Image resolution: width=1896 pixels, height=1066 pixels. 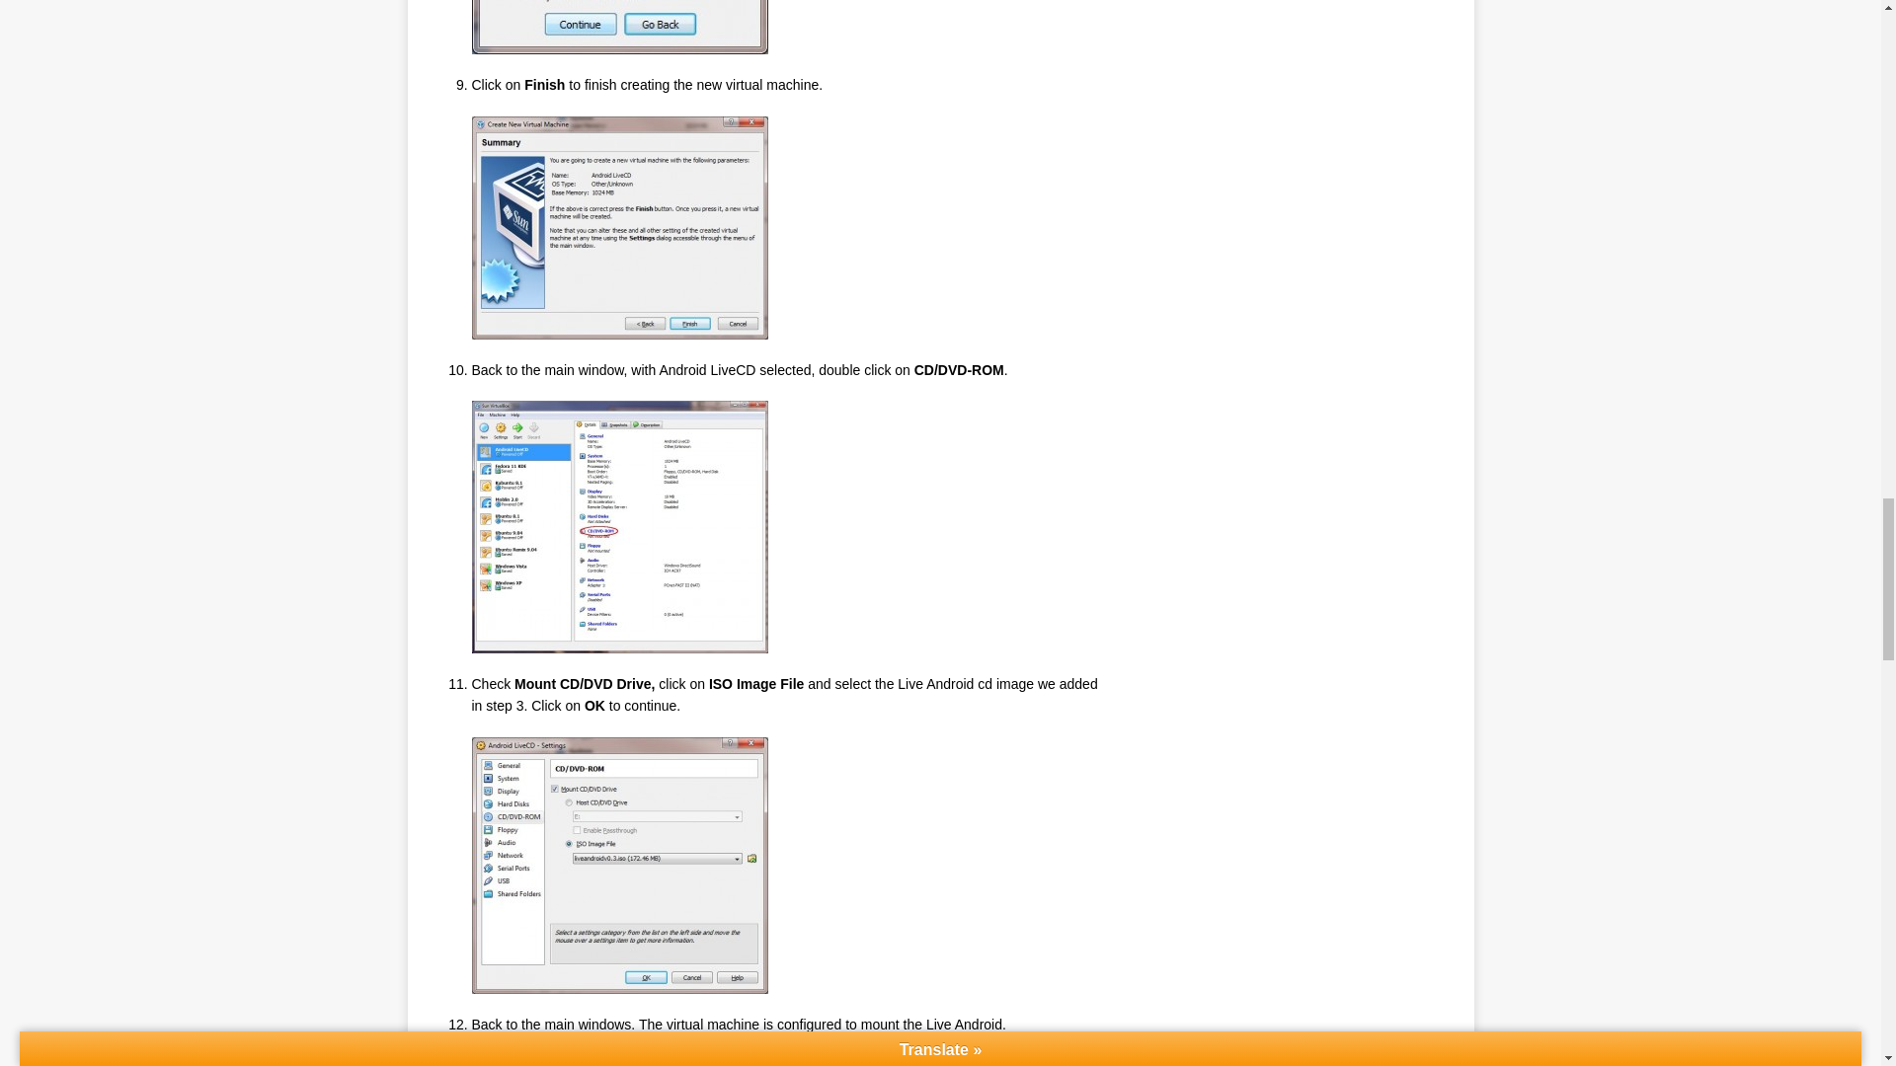 I want to click on android09, so click(x=620, y=1060).